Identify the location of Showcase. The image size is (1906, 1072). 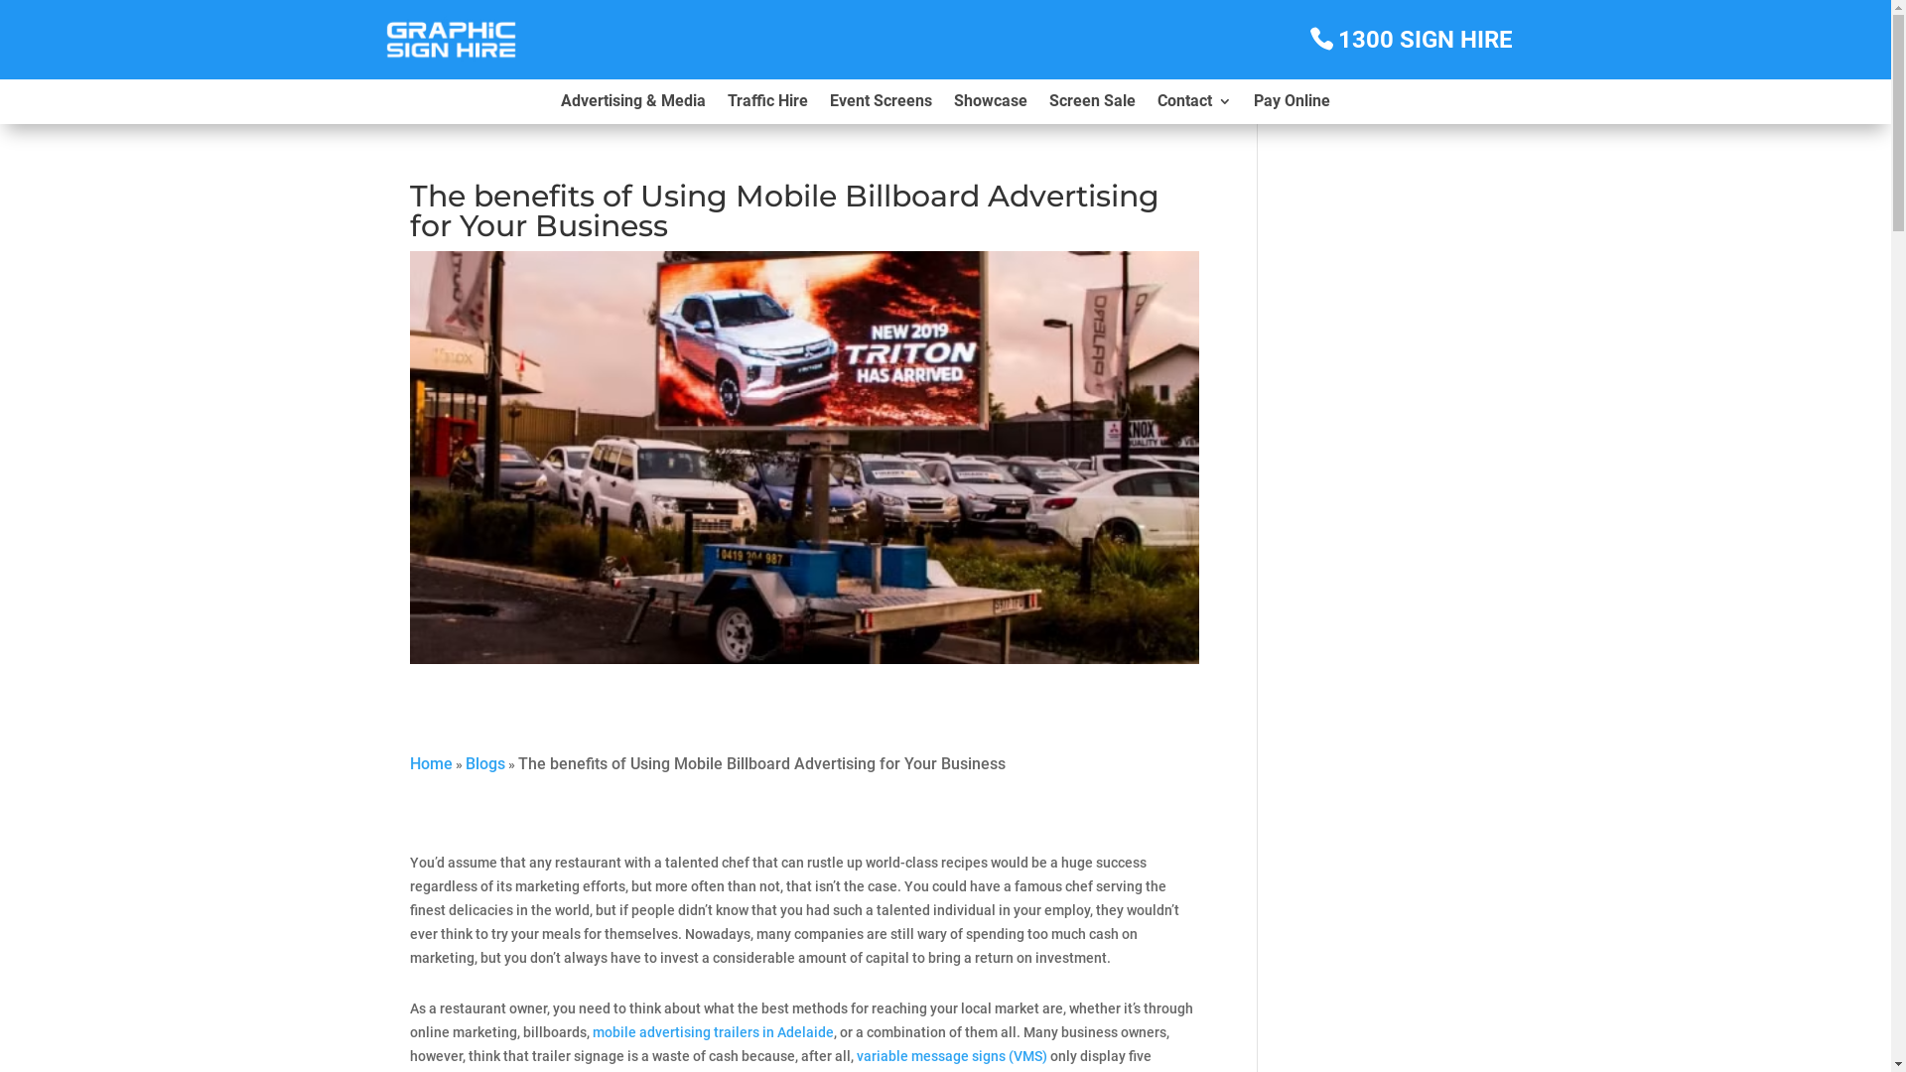
(991, 105).